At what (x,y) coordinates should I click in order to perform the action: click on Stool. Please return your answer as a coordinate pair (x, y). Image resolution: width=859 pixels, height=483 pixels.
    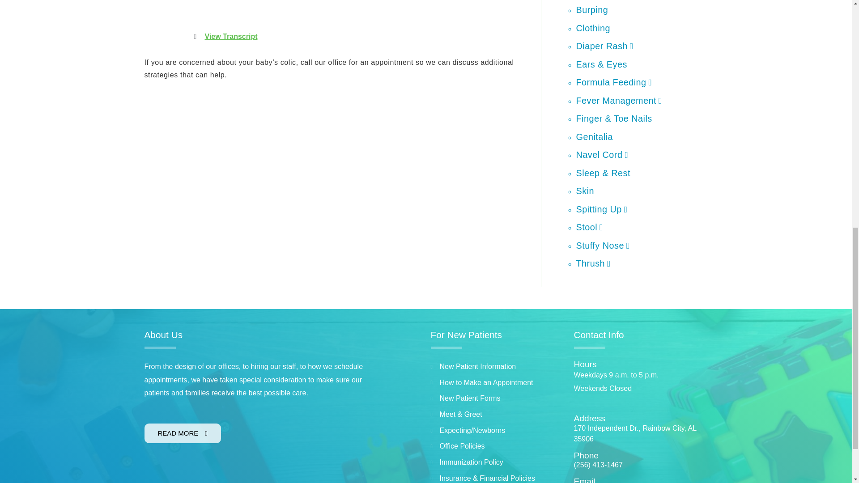
    Looking at the image, I should click on (590, 227).